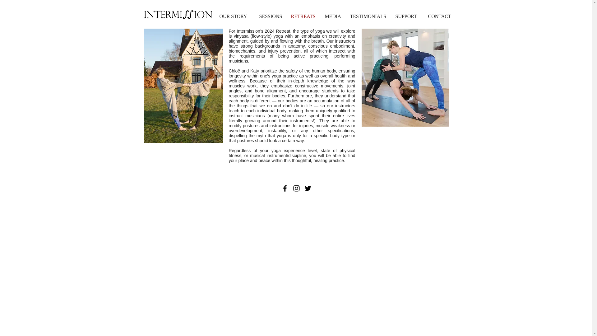 The width and height of the screenshot is (597, 336). Describe the element at coordinates (234, 16) in the screenshot. I see `OUR STORY` at that location.